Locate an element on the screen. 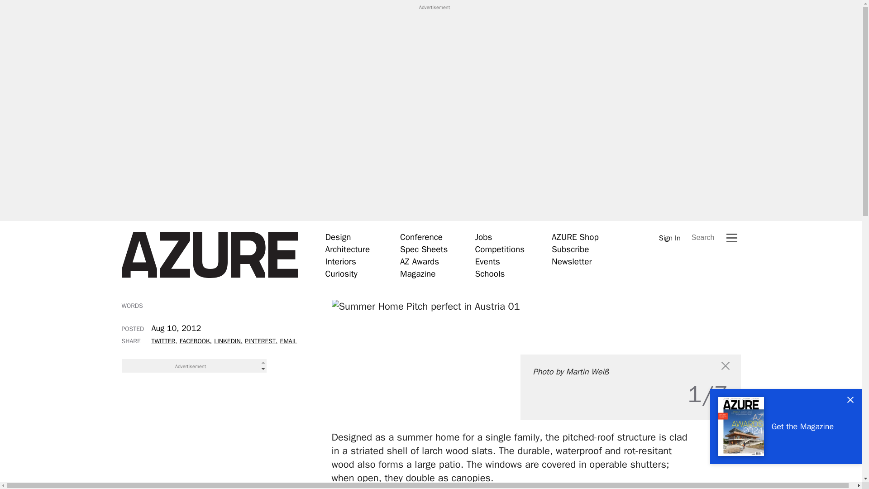  Curiosity is located at coordinates (341, 273).